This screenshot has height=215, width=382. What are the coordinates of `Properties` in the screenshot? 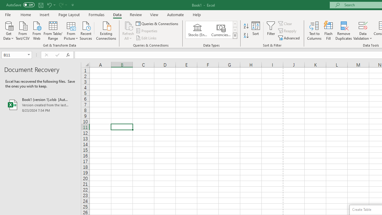 It's located at (147, 31).